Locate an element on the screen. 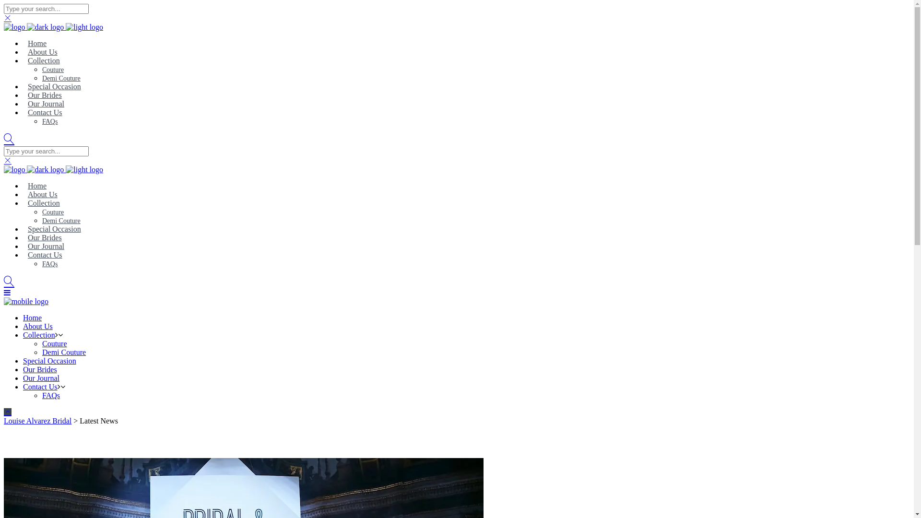 The image size is (921, 518). Louise Alvarez Bridal is located at coordinates (37, 421).